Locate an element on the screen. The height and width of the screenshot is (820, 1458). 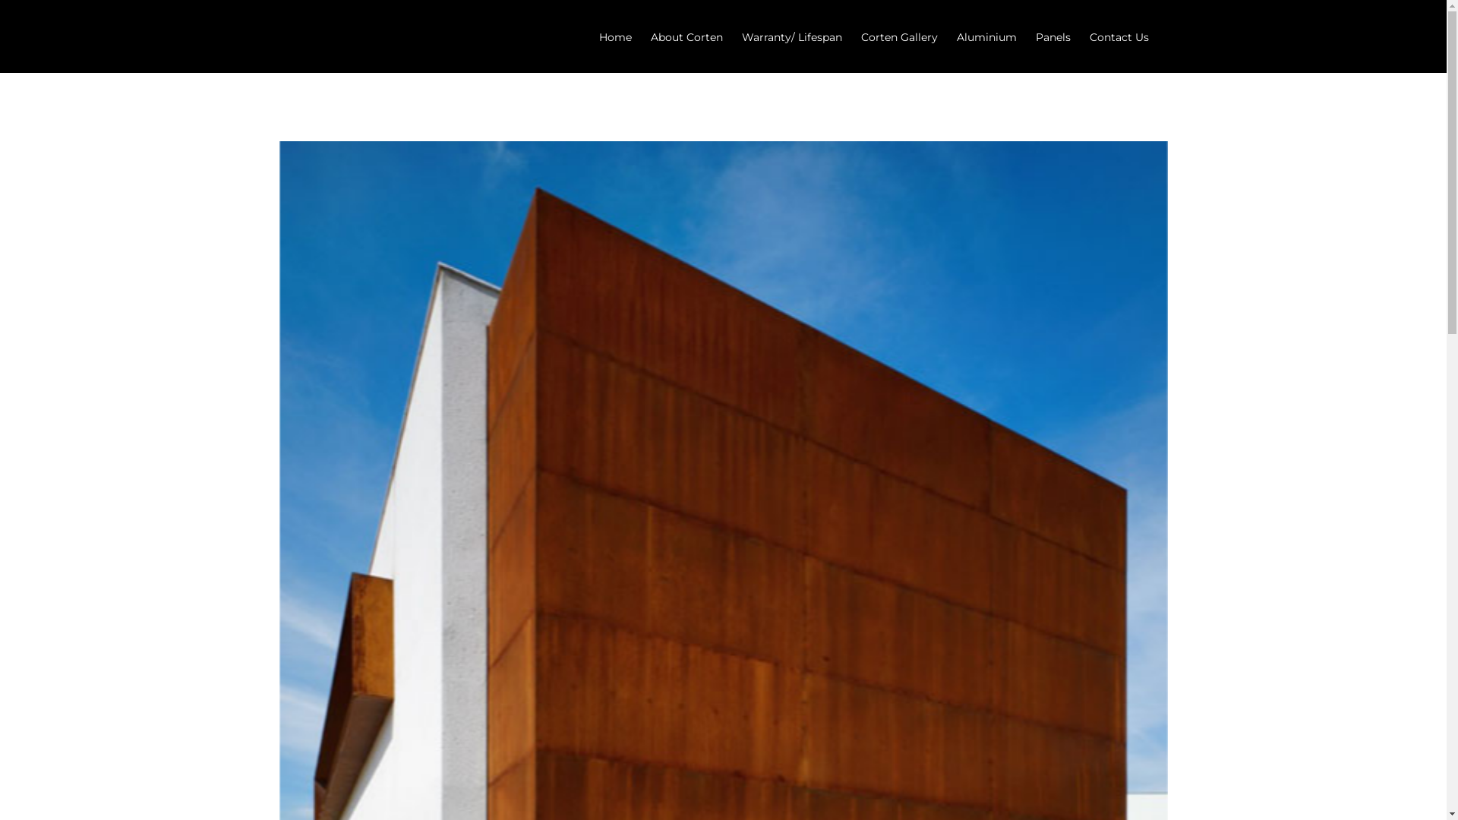
Home is located at coordinates (615, 36).